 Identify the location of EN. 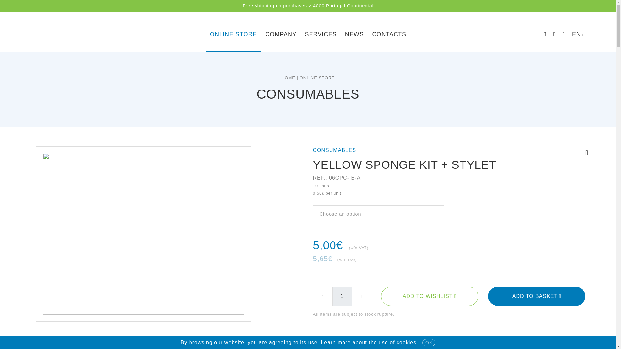
(577, 34).